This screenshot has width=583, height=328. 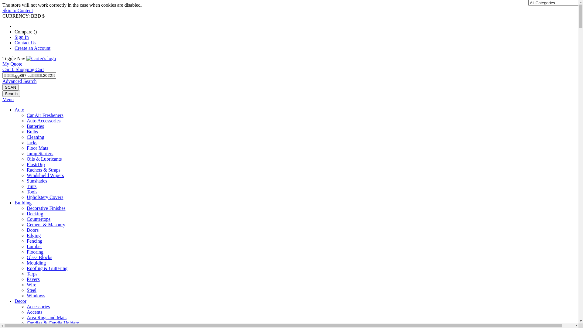 I want to click on Countertops, so click(x=39, y=219).